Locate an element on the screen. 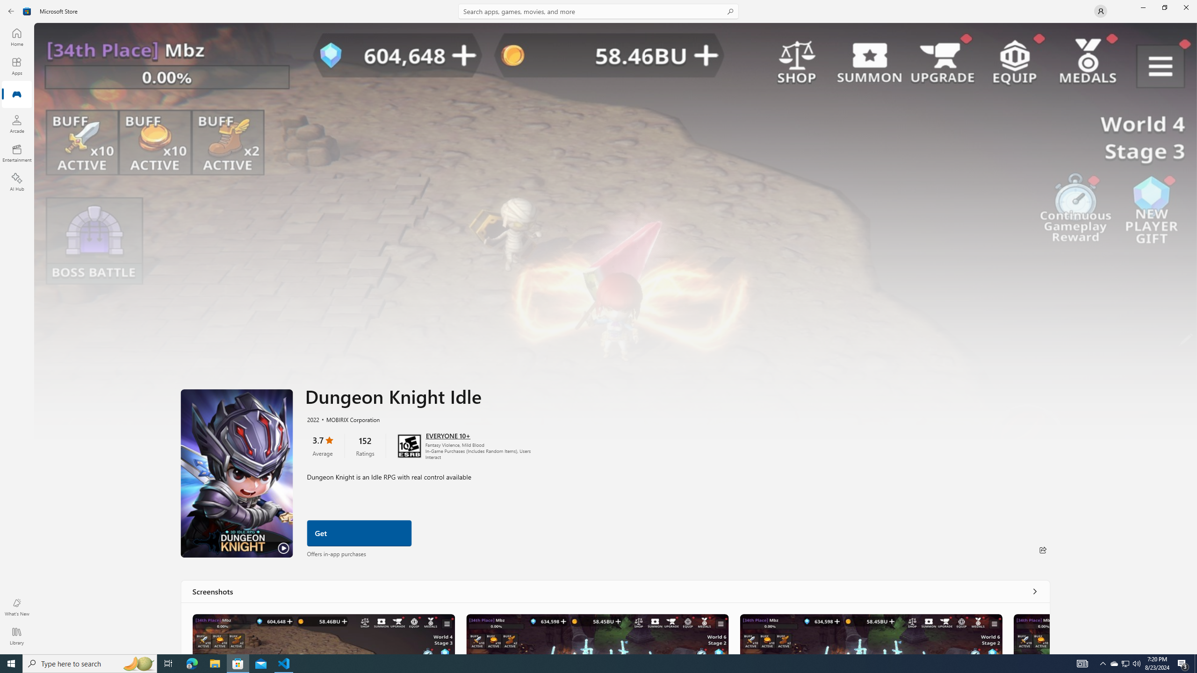 The width and height of the screenshot is (1197, 673). Share is located at coordinates (1043, 550).